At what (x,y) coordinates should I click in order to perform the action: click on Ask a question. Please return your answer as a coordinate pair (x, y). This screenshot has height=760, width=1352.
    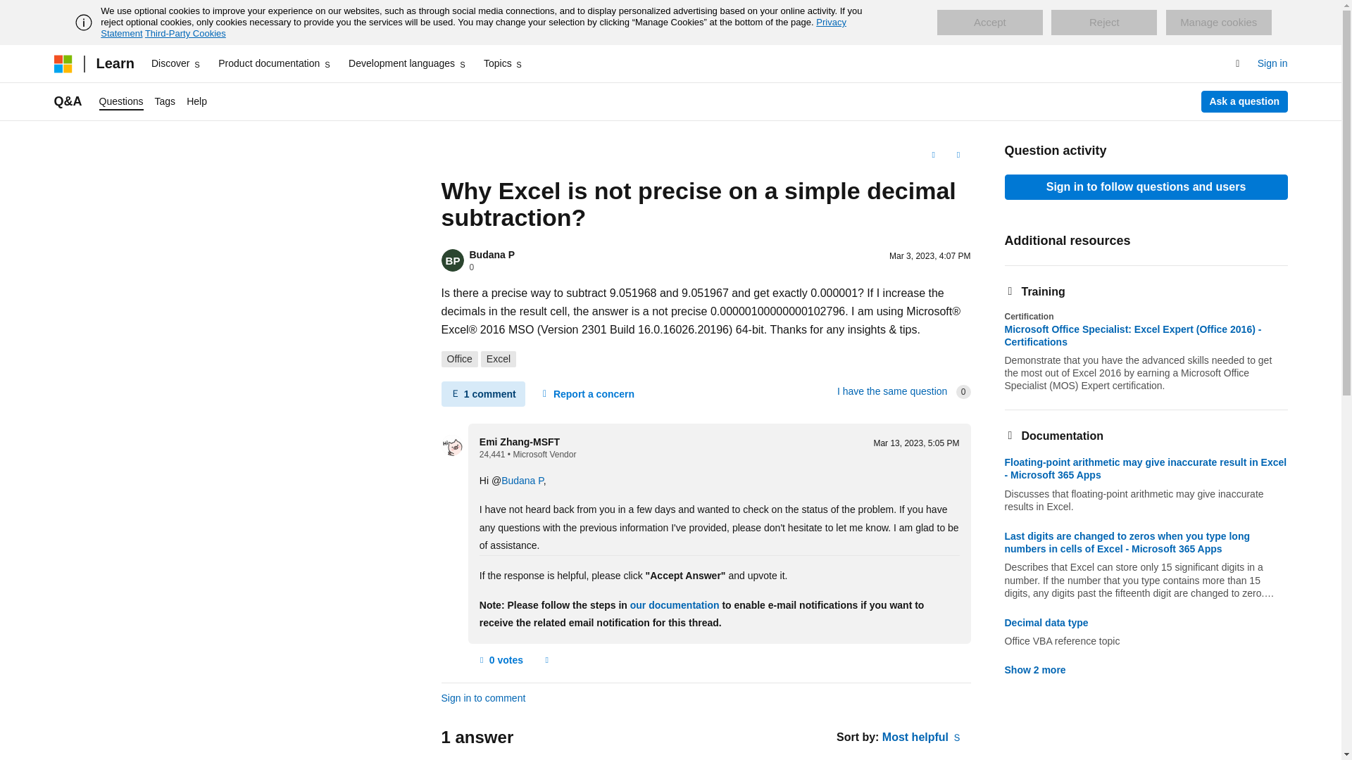
    Looking at the image, I should click on (1245, 101).